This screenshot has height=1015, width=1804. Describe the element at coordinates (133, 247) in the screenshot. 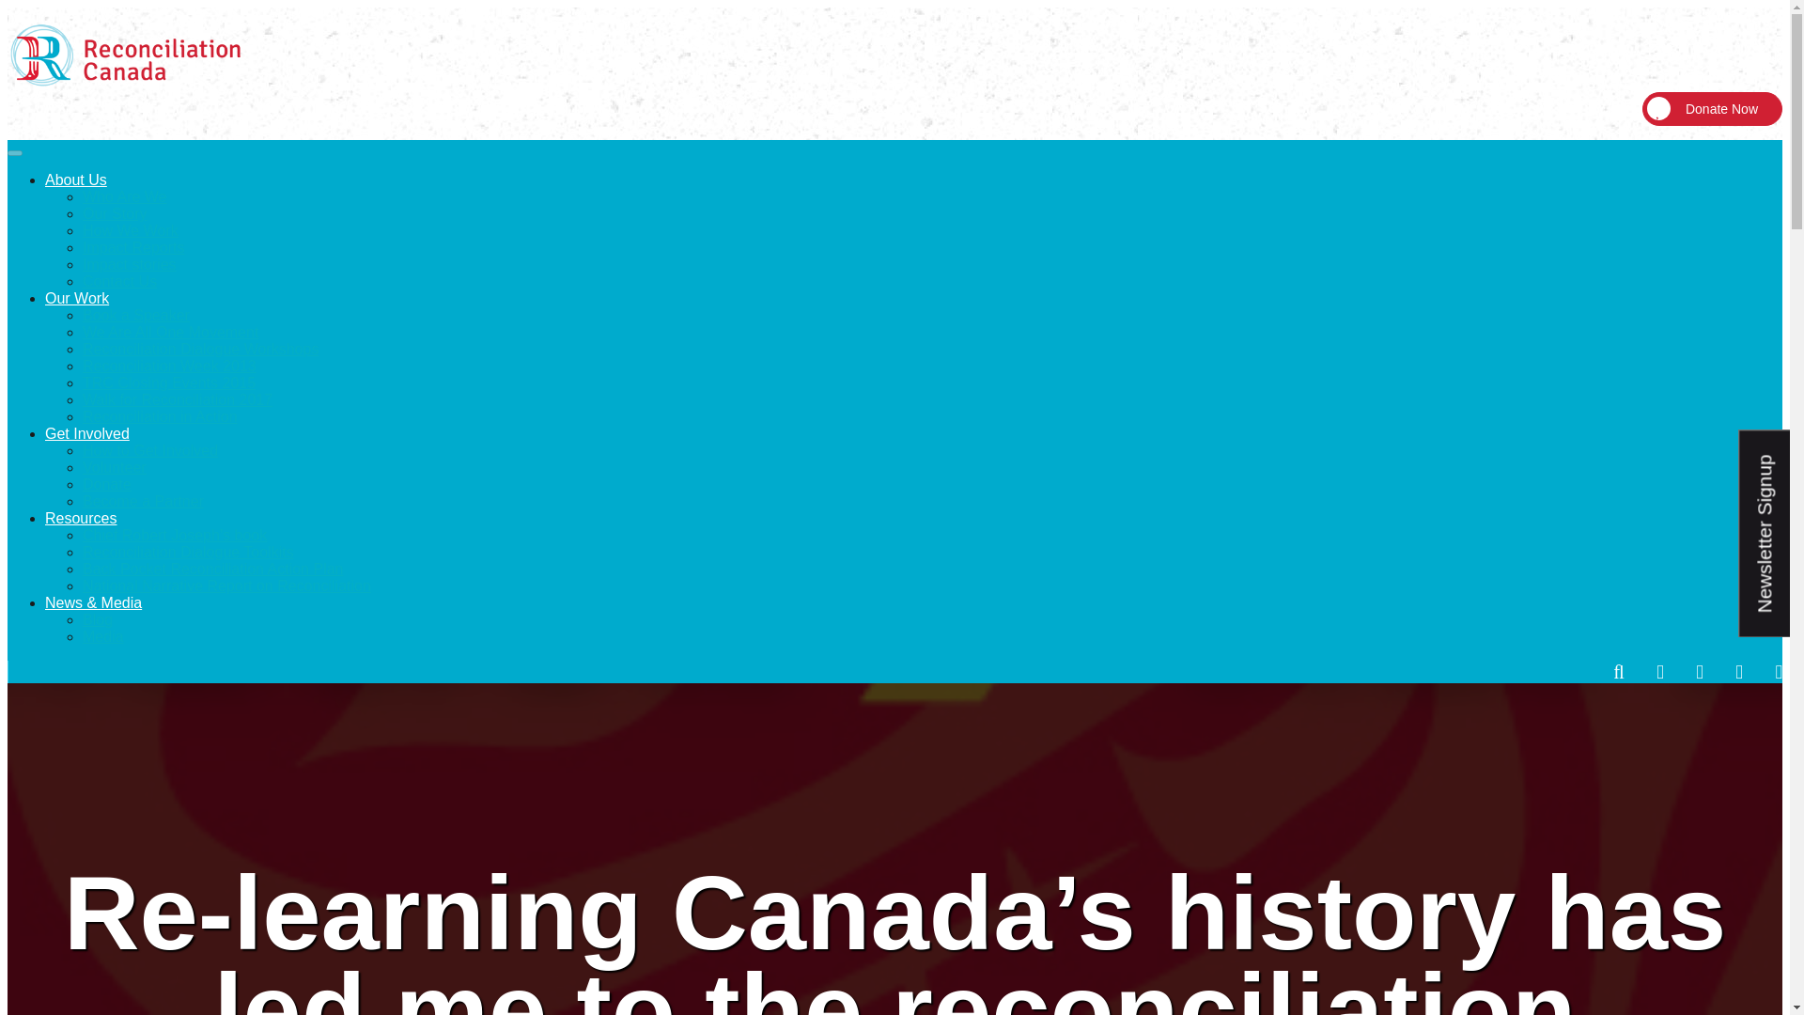

I see `Impact Reports` at that location.